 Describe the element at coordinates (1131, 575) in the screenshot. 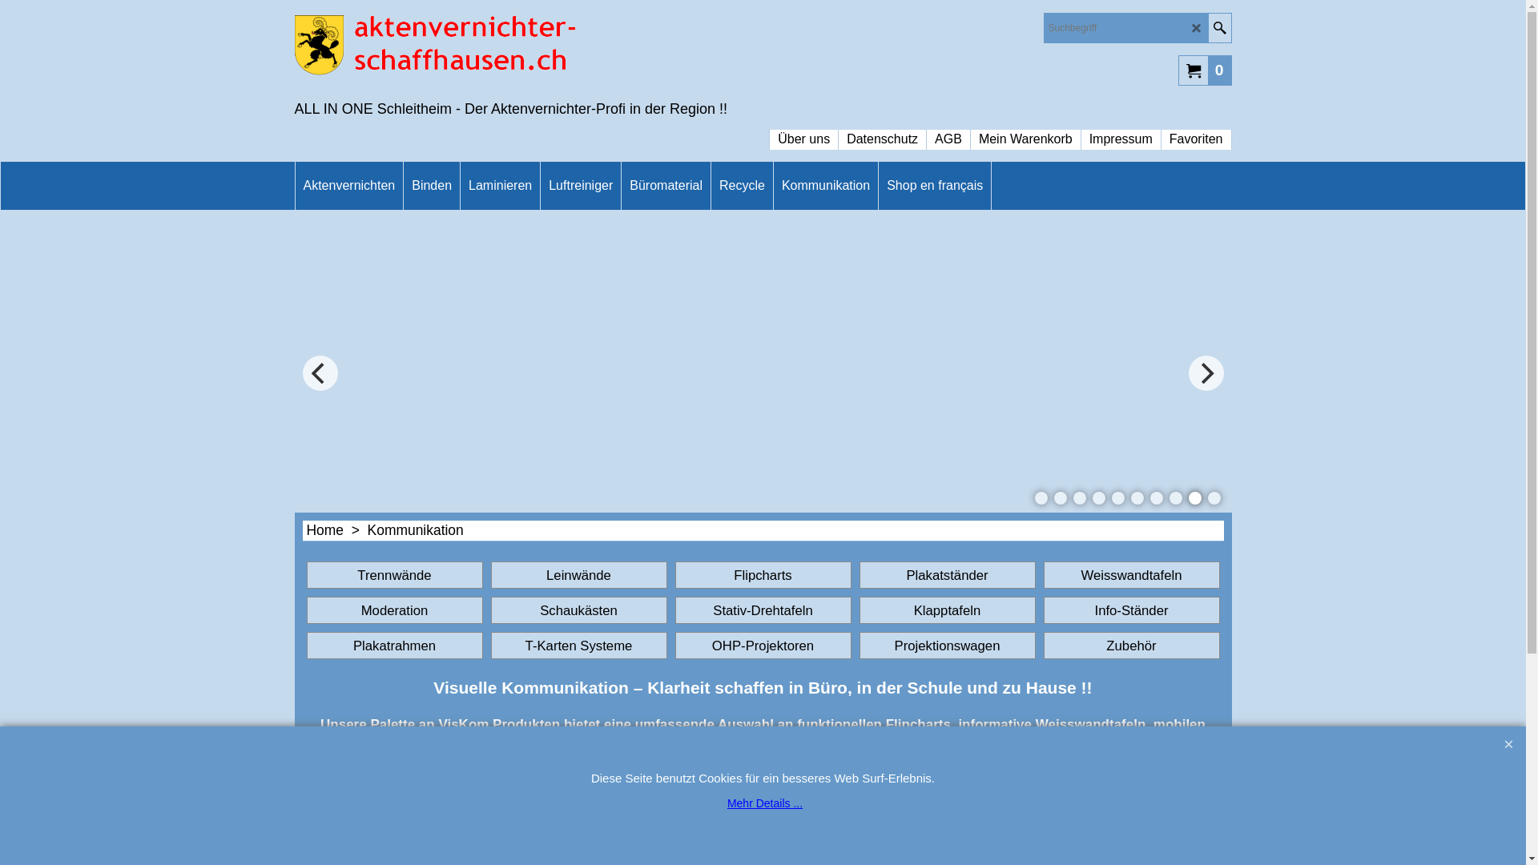

I see `Weisswandtafeln` at that location.